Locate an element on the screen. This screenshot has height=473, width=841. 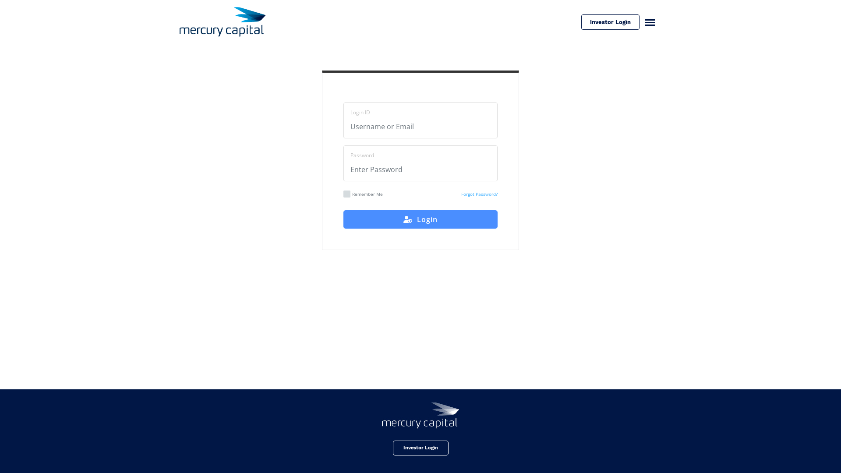
Forgot Password? is located at coordinates (479, 194).